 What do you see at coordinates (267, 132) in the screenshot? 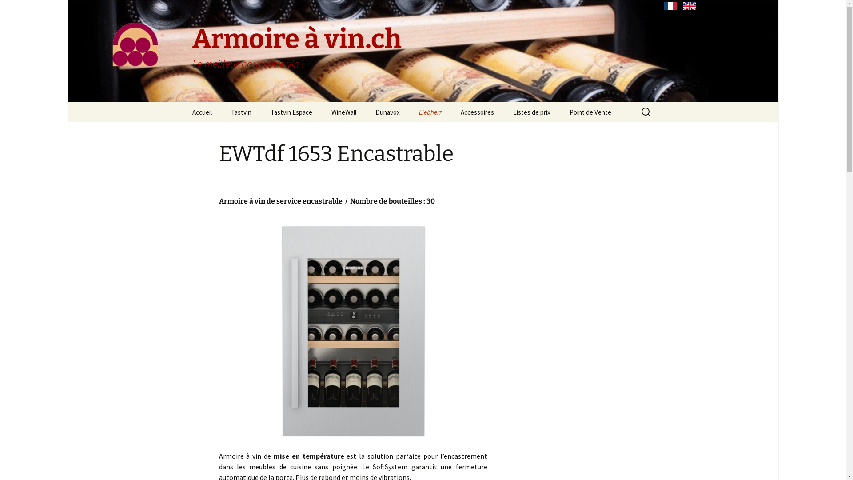
I see `Tastvin Vieillissement` at bounding box center [267, 132].